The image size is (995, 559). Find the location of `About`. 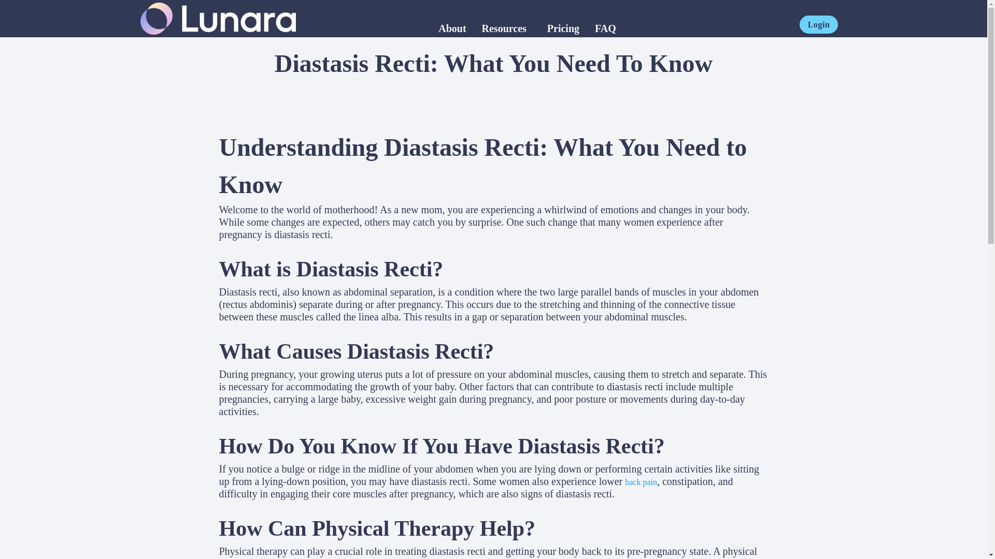

About is located at coordinates (452, 28).